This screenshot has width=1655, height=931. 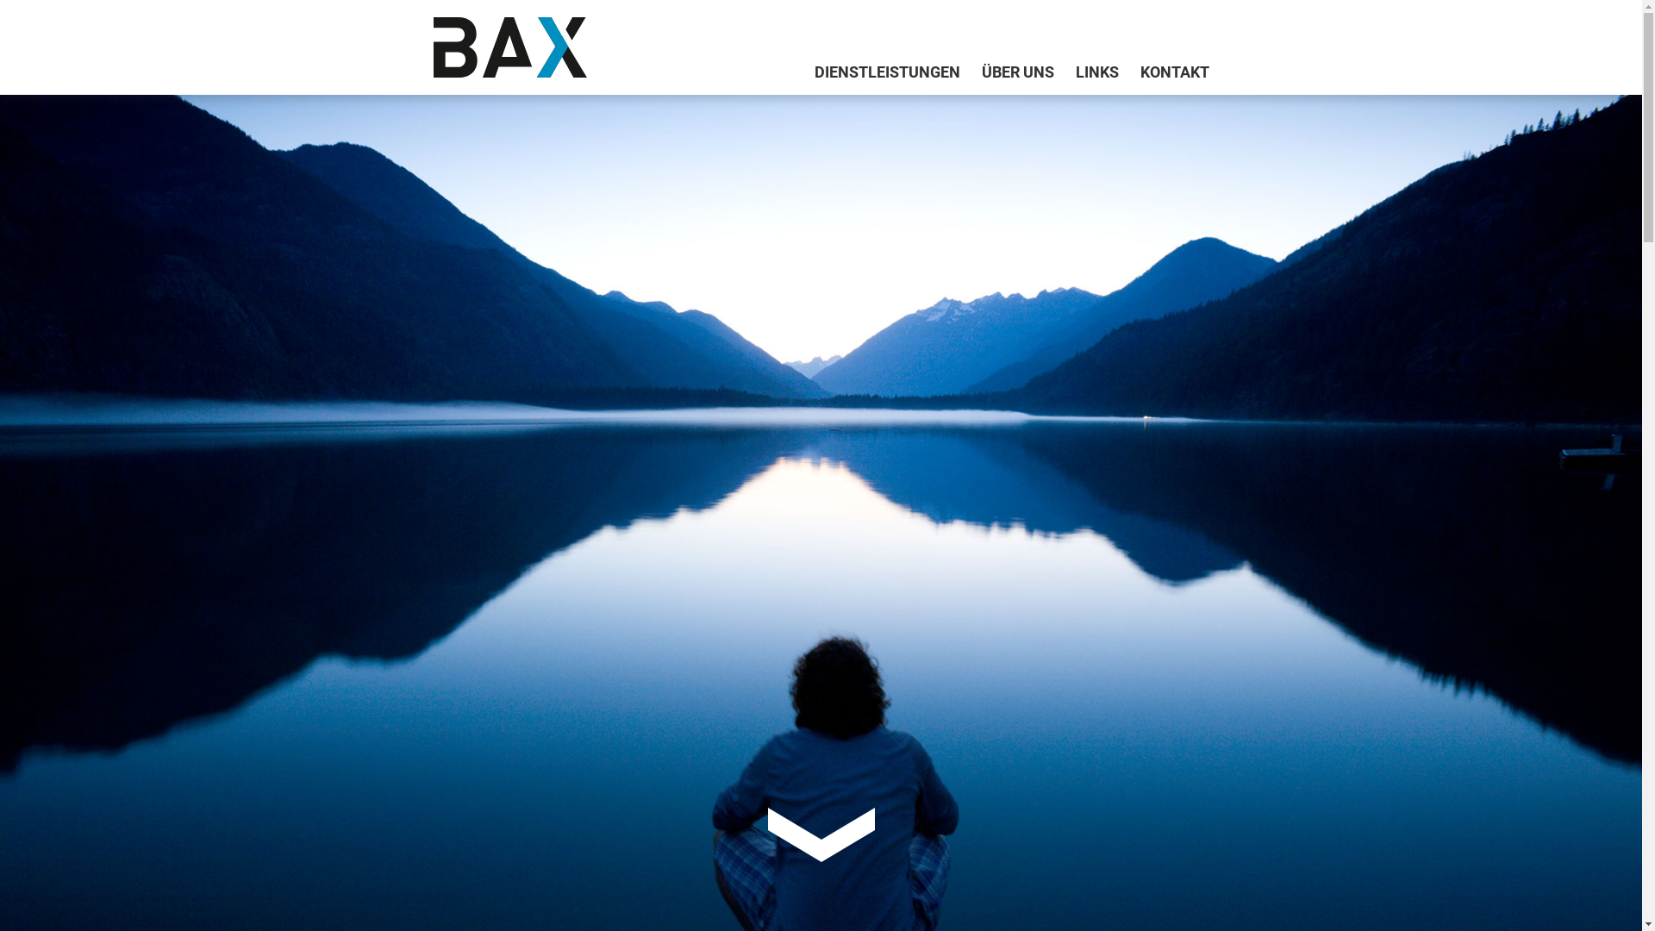 What do you see at coordinates (1086, 72) in the screenshot?
I see `LINKS` at bounding box center [1086, 72].